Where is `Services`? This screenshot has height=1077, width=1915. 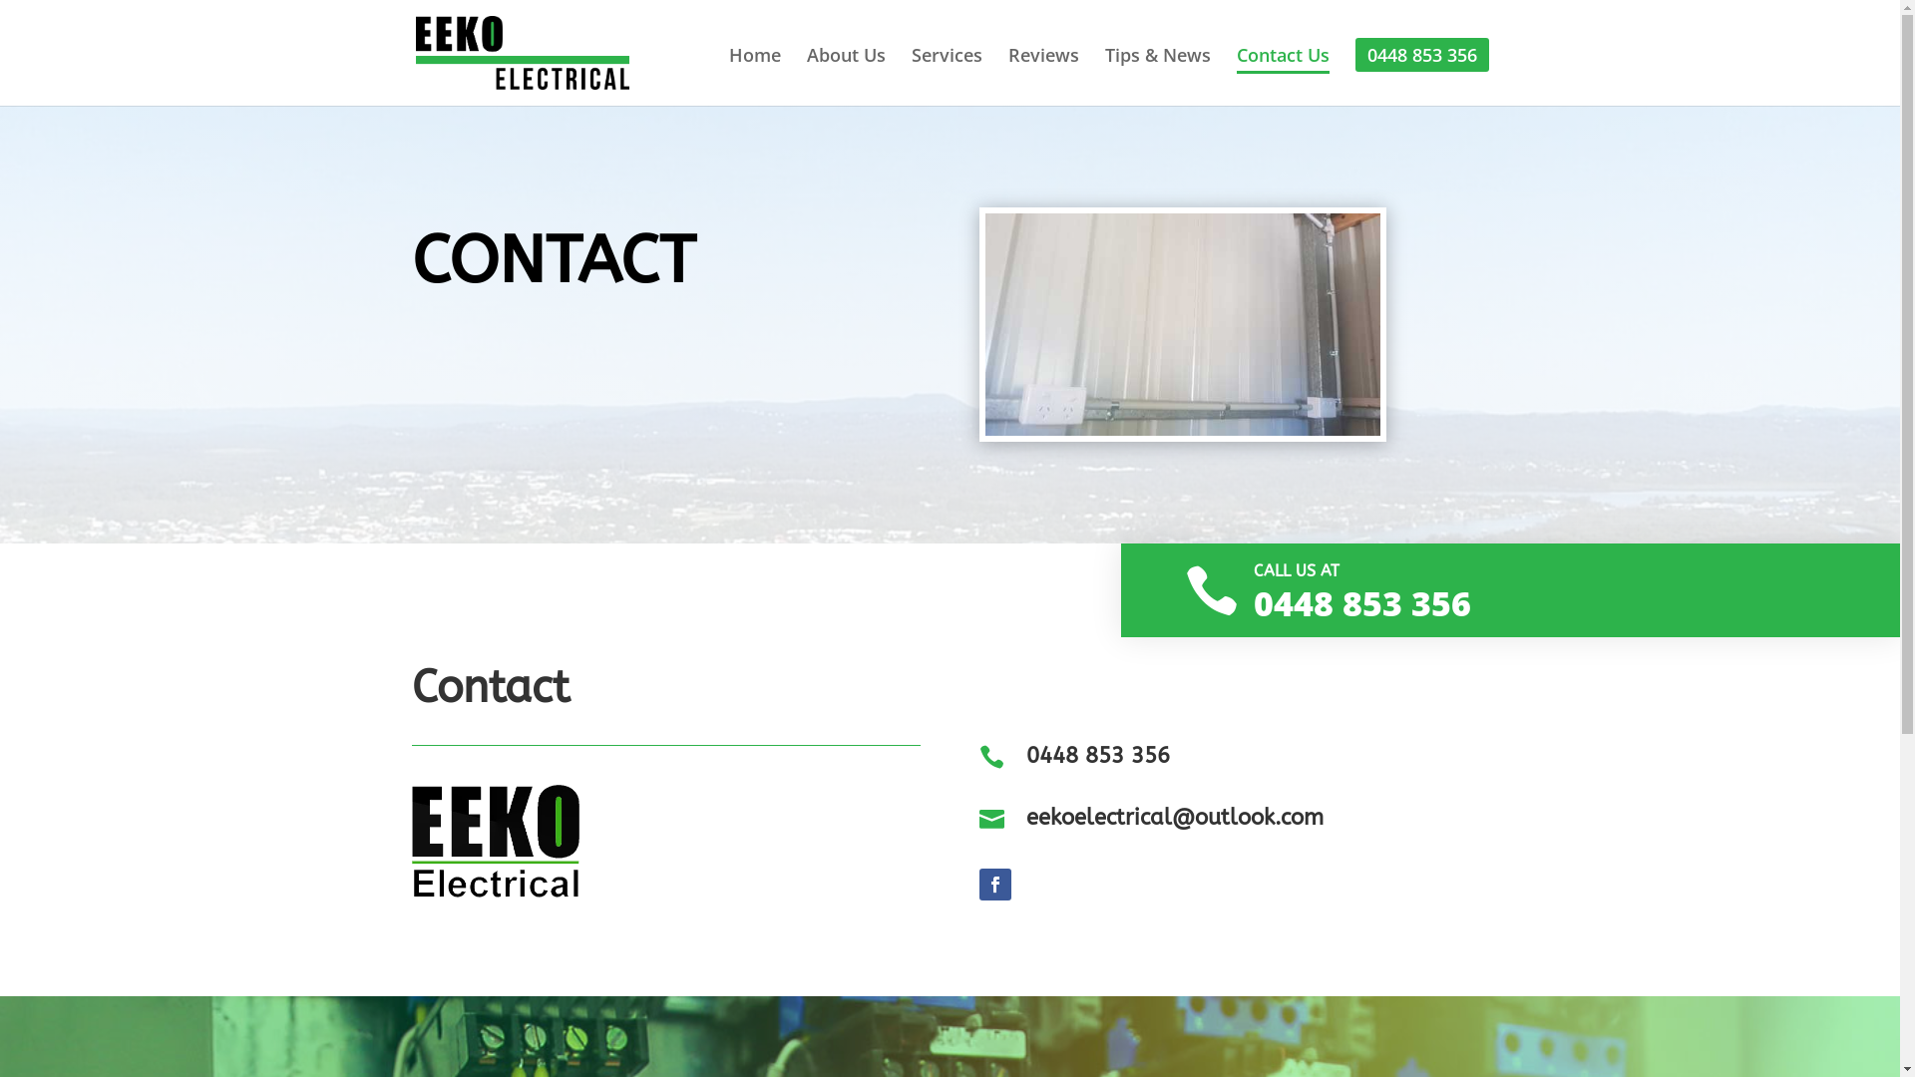 Services is located at coordinates (948, 74).